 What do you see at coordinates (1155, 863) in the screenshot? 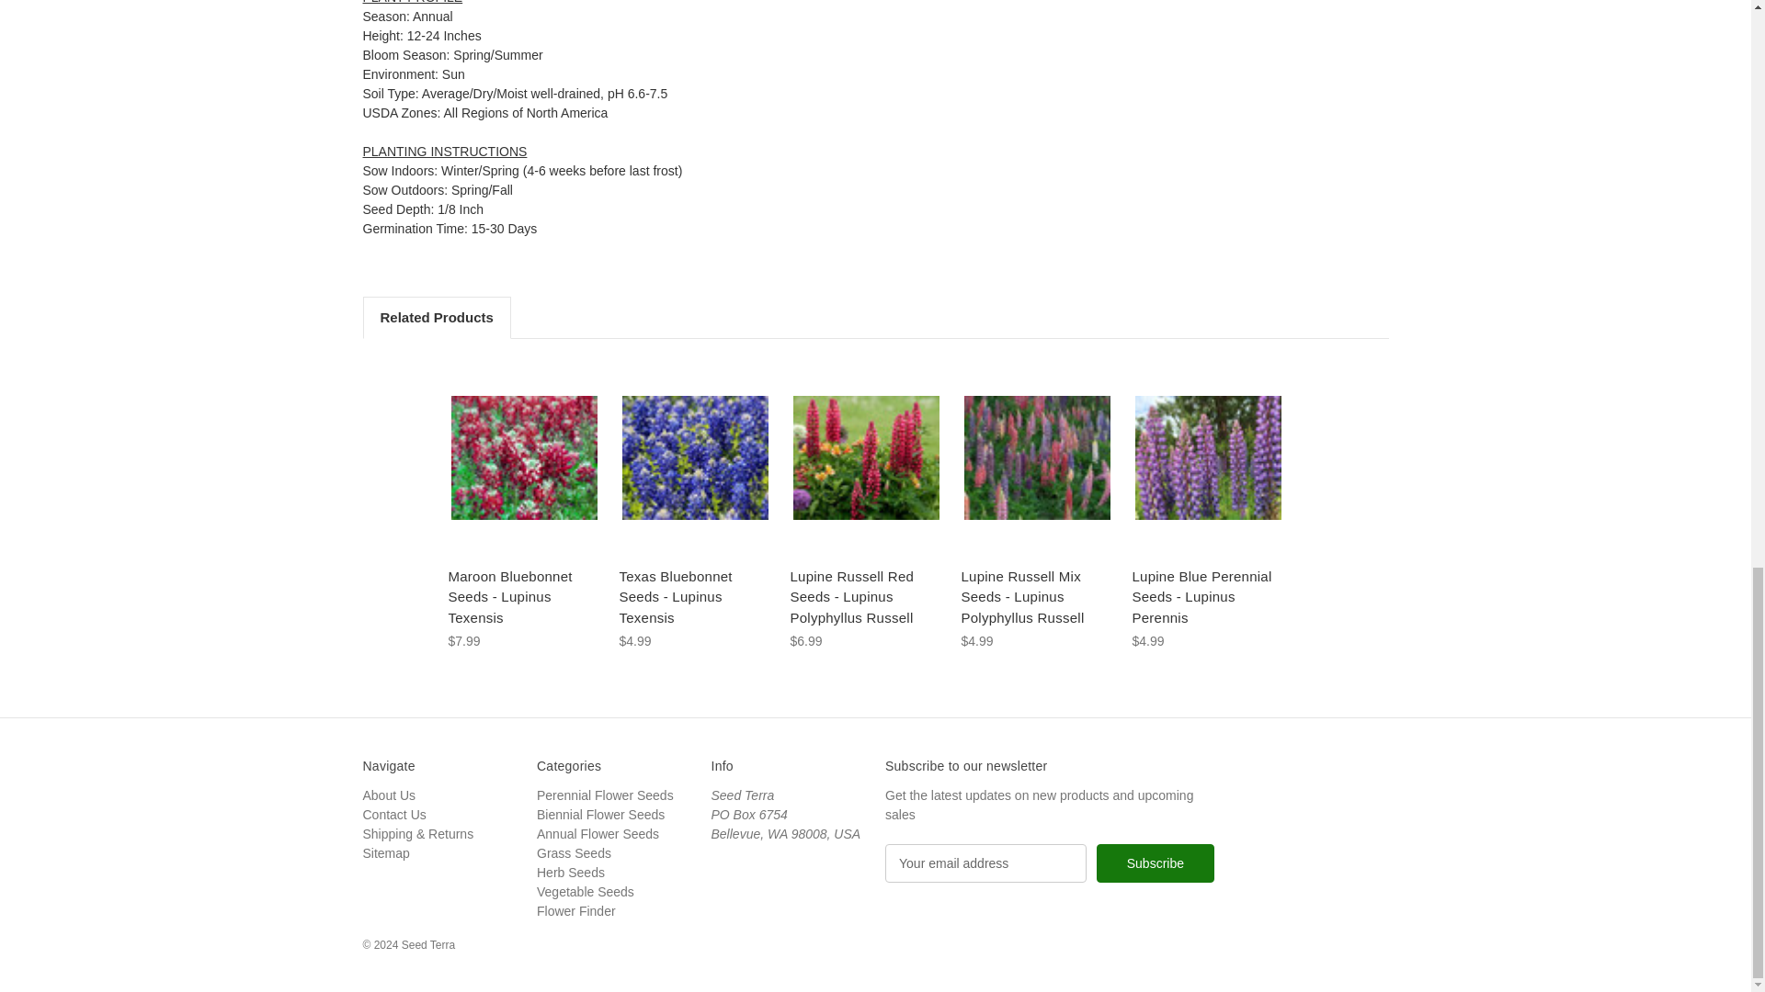
I see `Subscribe` at bounding box center [1155, 863].